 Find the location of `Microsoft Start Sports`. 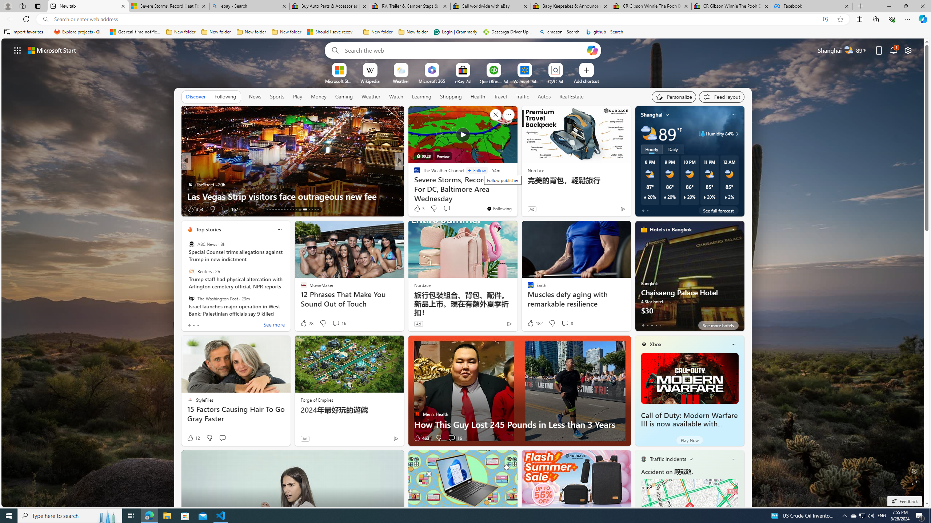

Microsoft Start Sports is located at coordinates (339, 81).